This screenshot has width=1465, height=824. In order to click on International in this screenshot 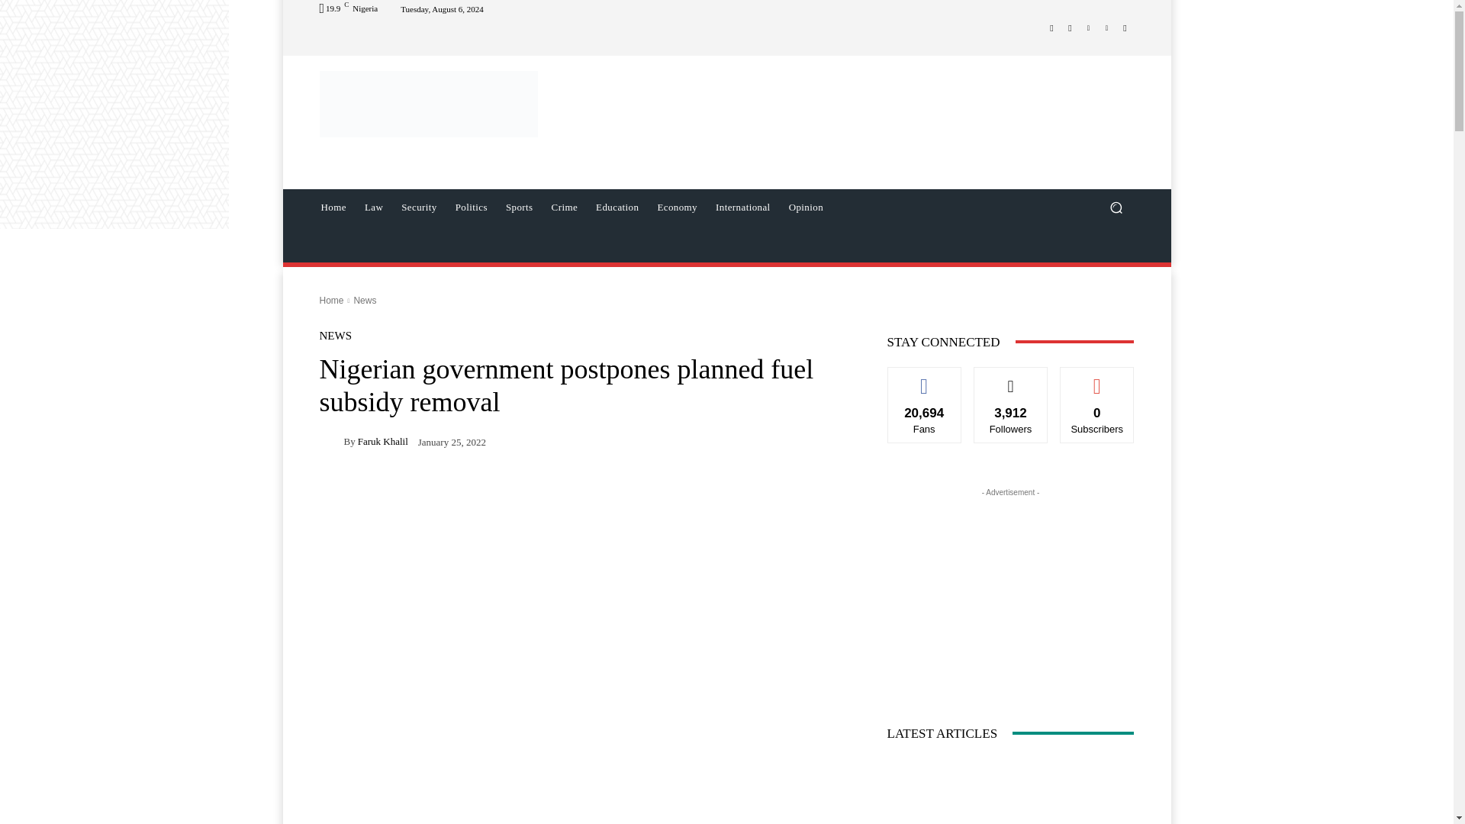, I will do `click(742, 208)`.